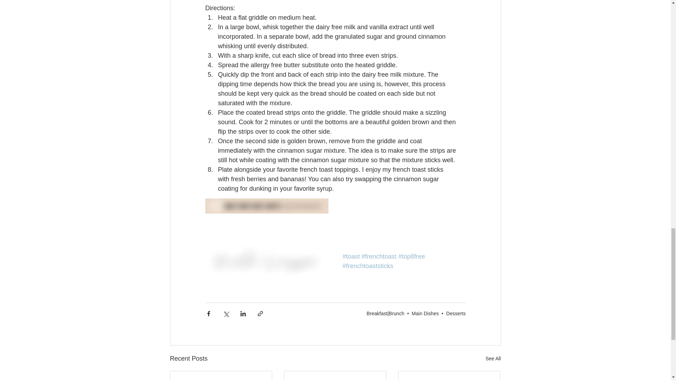 This screenshot has width=676, height=380. I want to click on Desserts, so click(456, 313).